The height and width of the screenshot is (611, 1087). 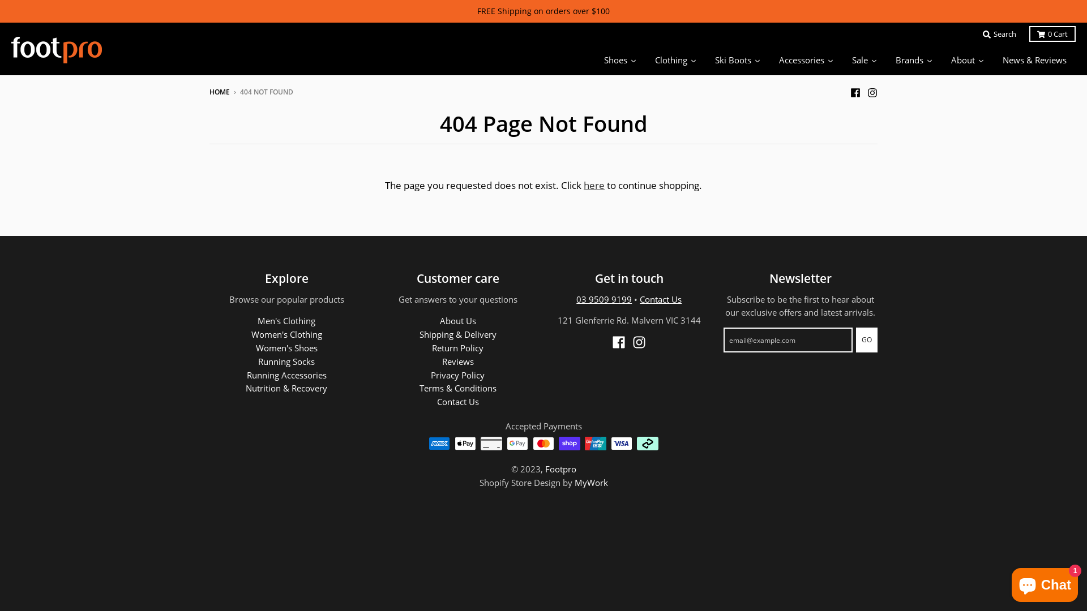 What do you see at coordinates (457, 348) in the screenshot?
I see `Return Policy` at bounding box center [457, 348].